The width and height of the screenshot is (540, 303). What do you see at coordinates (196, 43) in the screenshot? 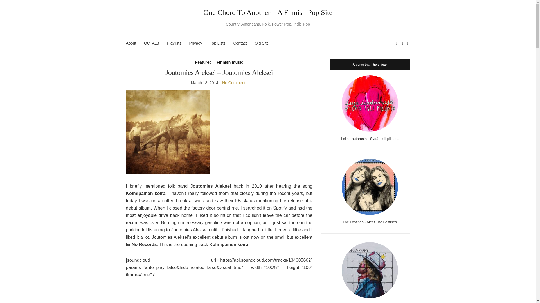
I see `Privacy` at bounding box center [196, 43].